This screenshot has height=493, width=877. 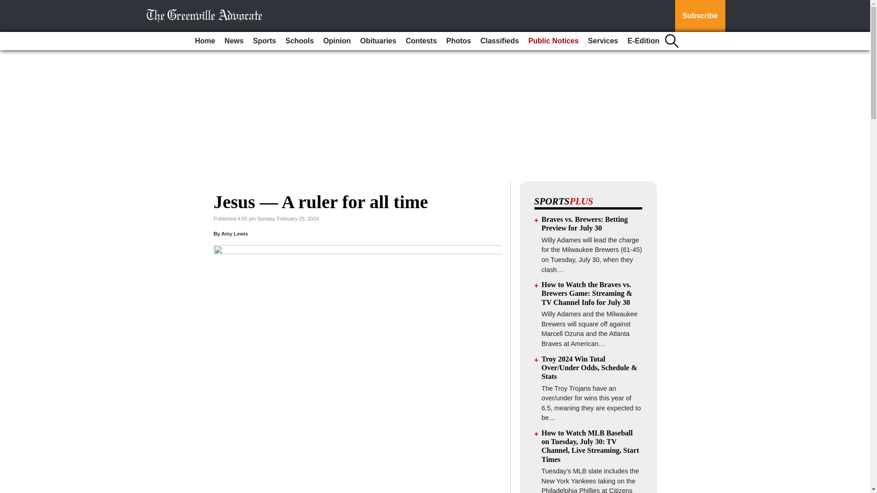 What do you see at coordinates (300, 41) in the screenshot?
I see `Schools` at bounding box center [300, 41].